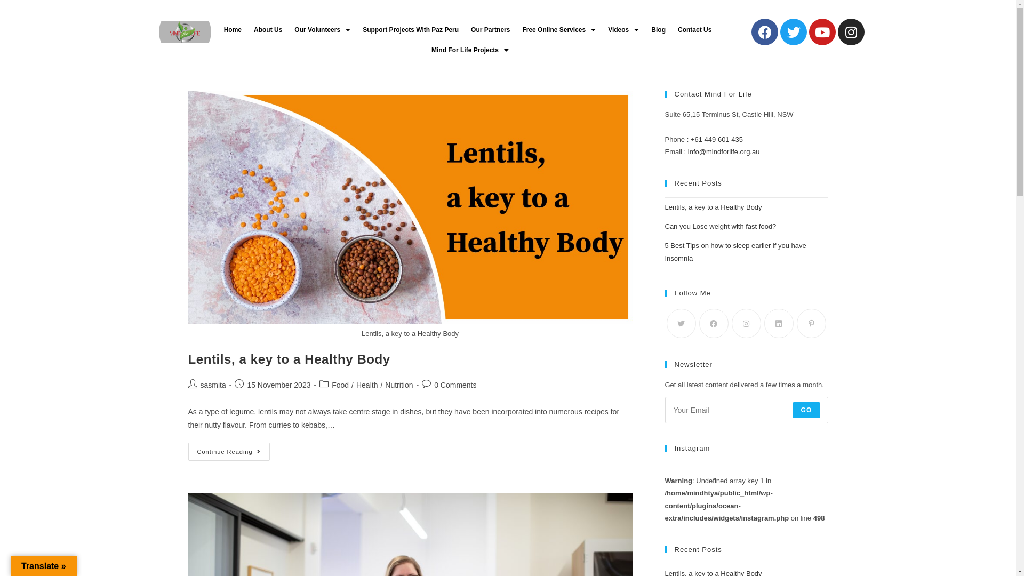 This screenshot has width=1024, height=576. What do you see at coordinates (491, 30) in the screenshot?
I see `Our Partners` at bounding box center [491, 30].